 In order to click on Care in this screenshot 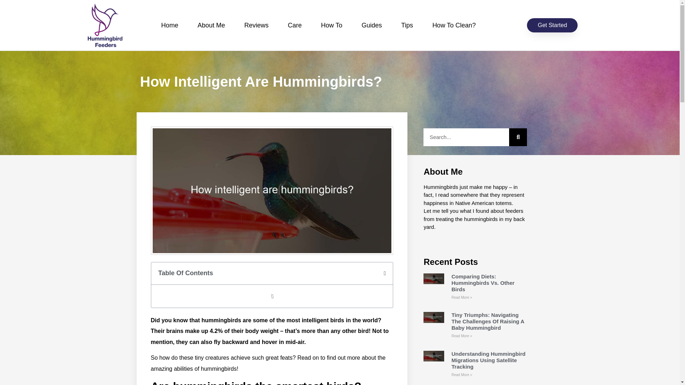, I will do `click(295, 25)`.